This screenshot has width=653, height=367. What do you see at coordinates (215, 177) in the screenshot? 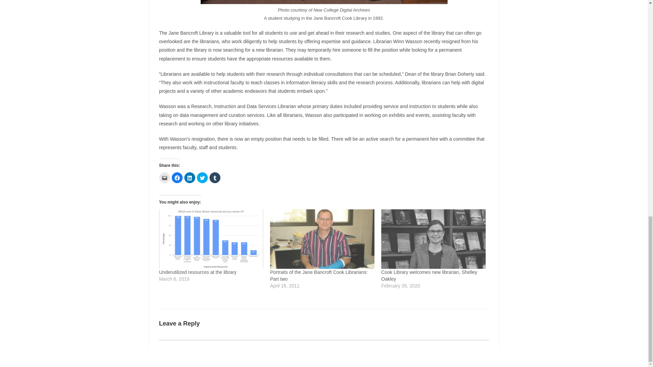
I see `Click to share on Tumblr` at bounding box center [215, 177].